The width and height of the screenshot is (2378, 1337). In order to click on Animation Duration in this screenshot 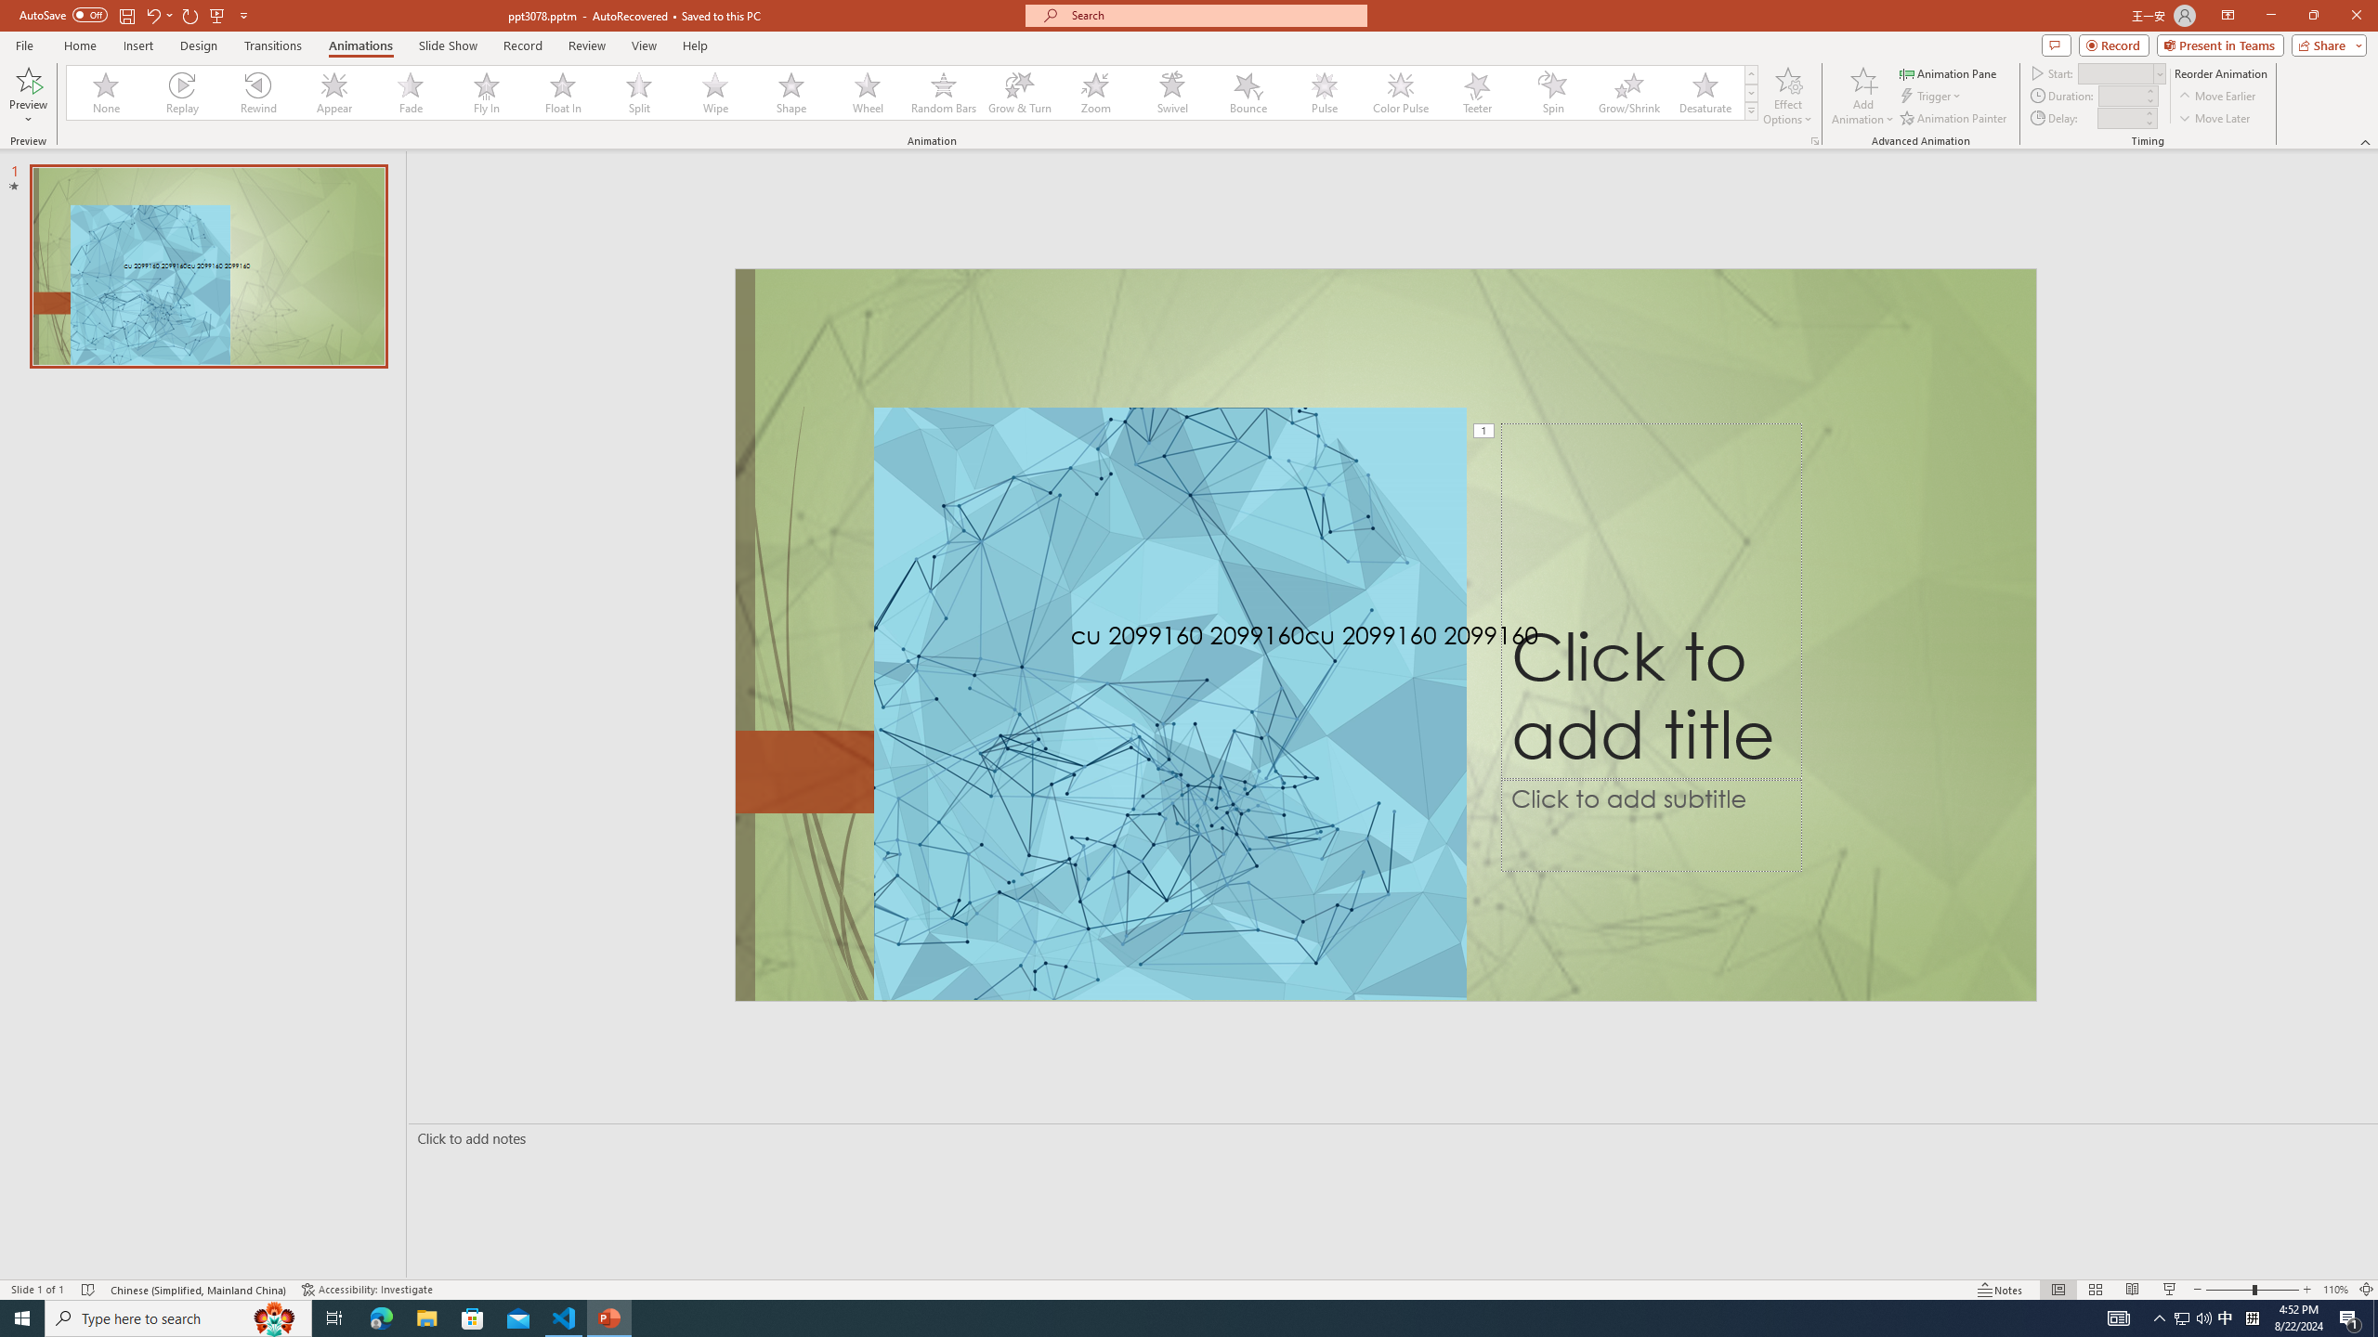, I will do `click(2121, 95)`.